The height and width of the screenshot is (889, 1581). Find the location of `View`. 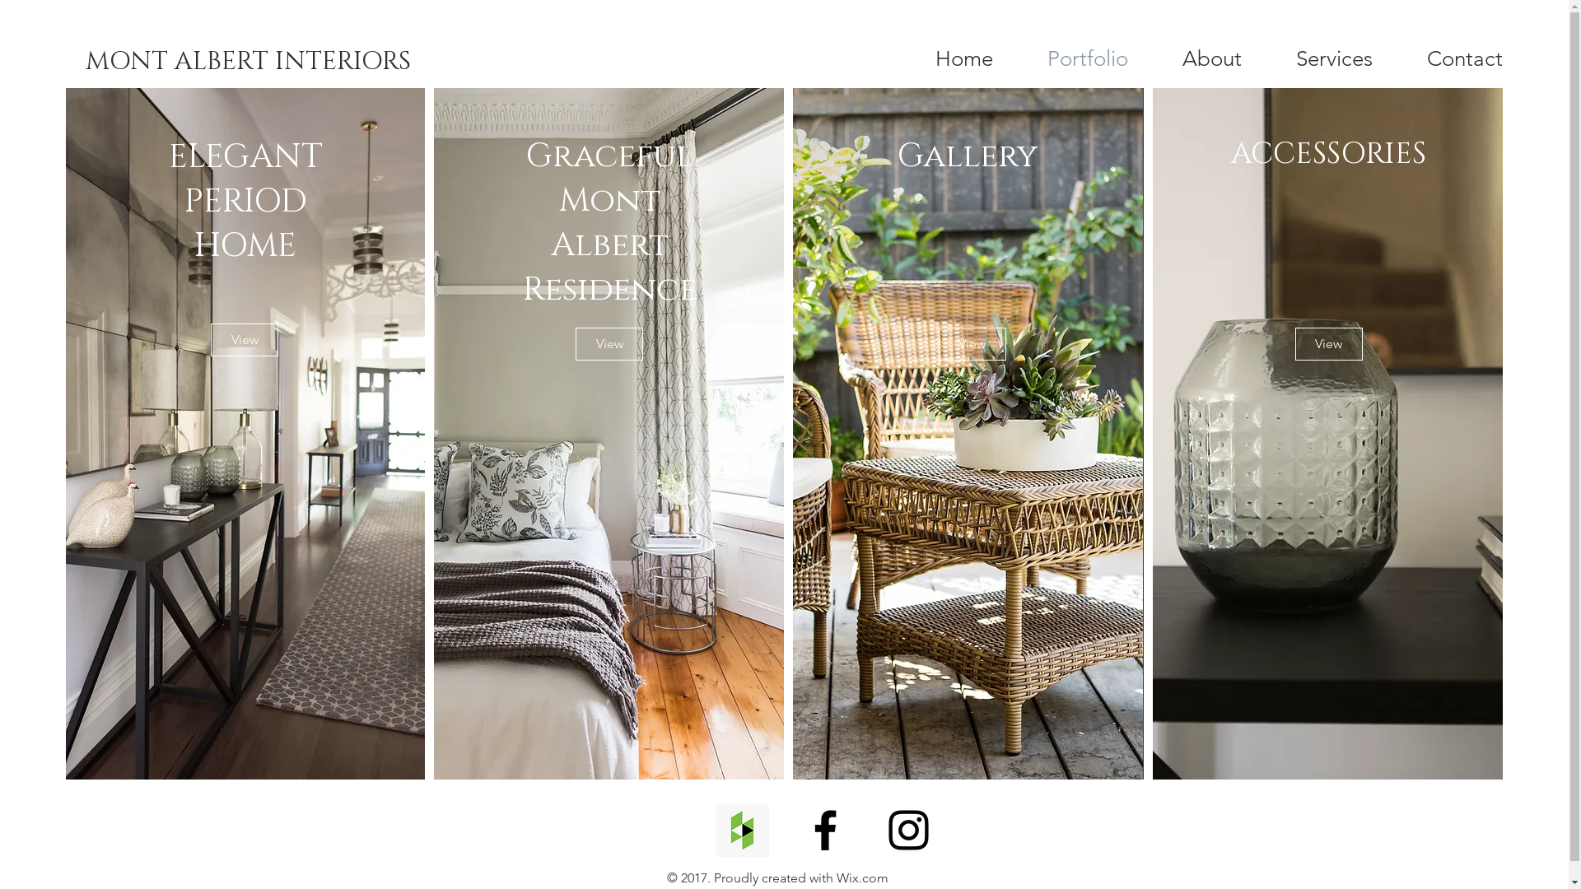

View is located at coordinates (972, 344).